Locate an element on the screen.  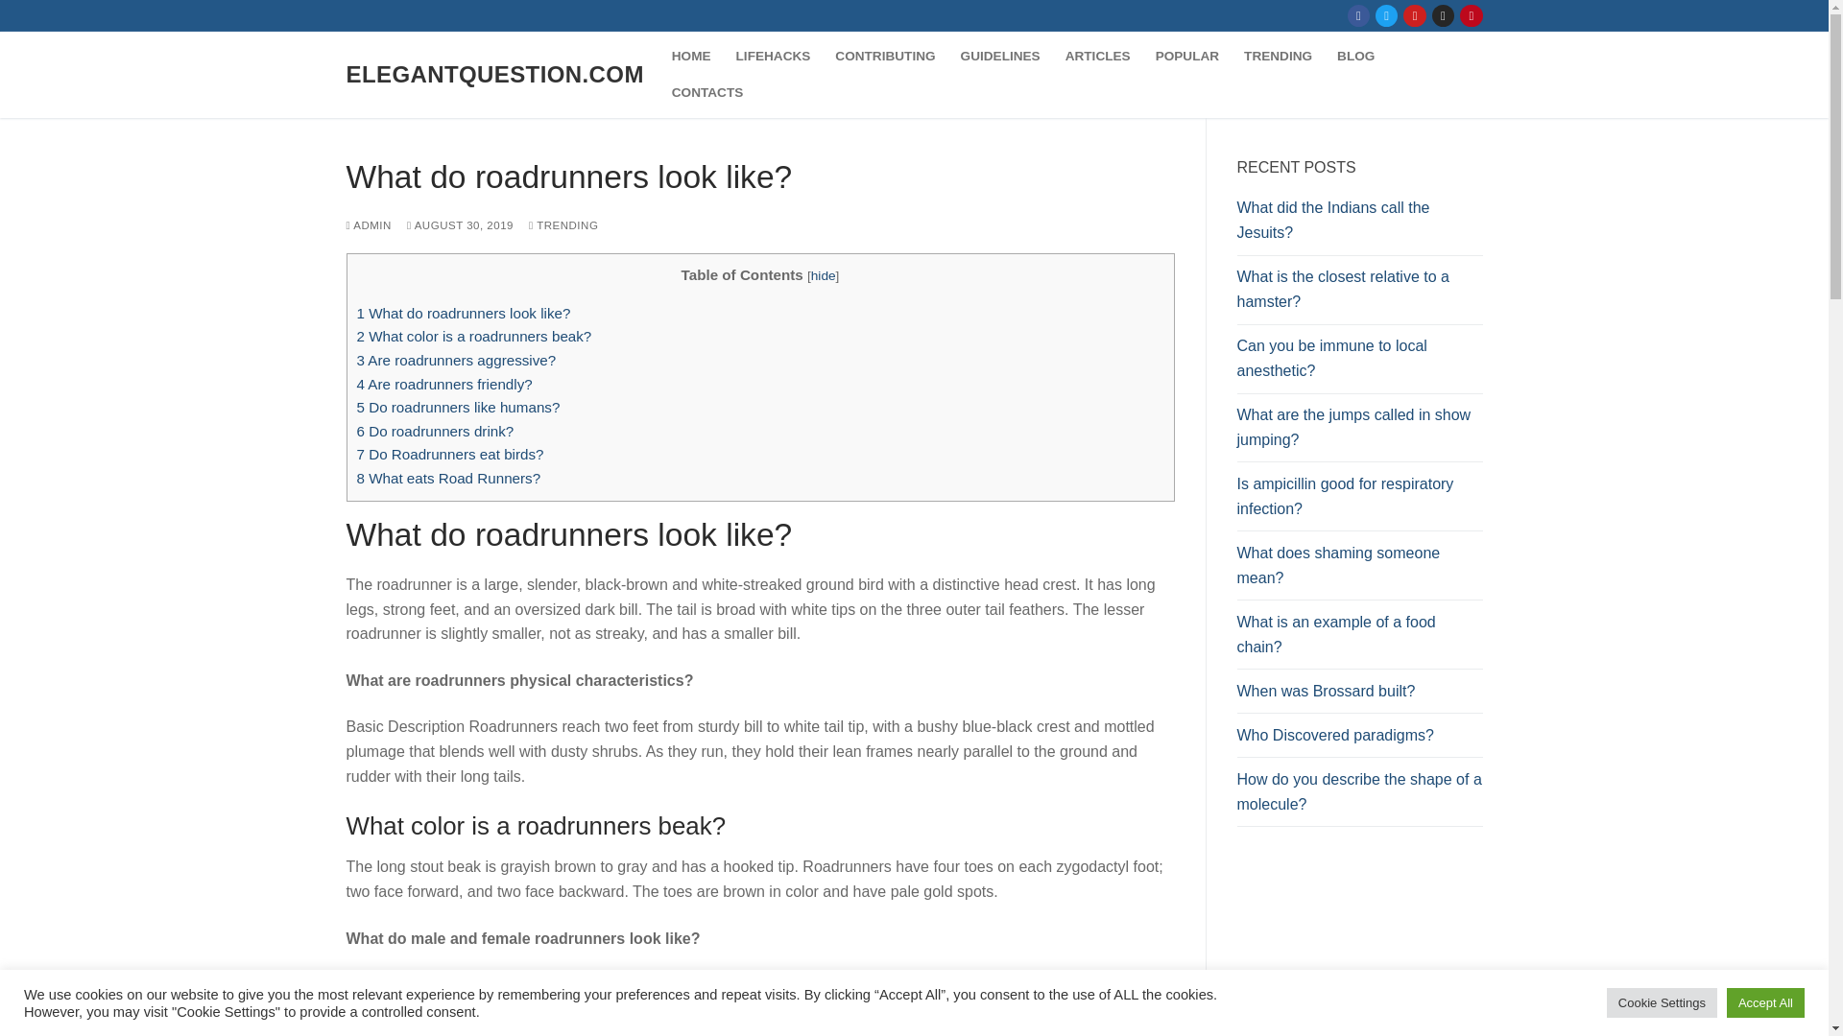
2 What color is a roadrunners beak? is located at coordinates (474, 336).